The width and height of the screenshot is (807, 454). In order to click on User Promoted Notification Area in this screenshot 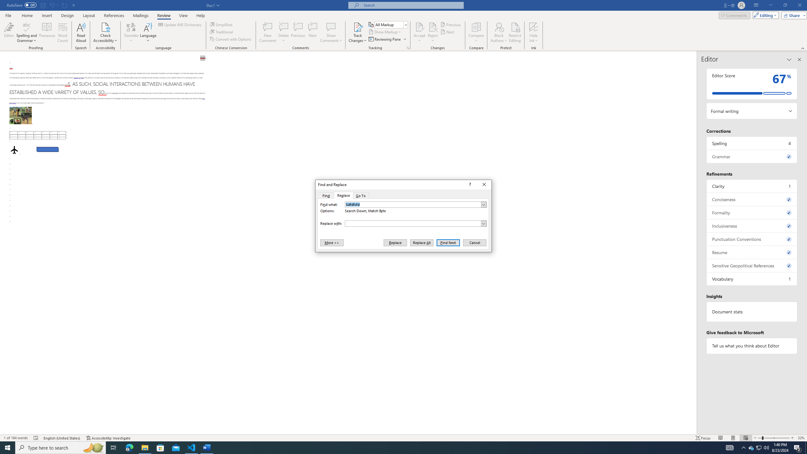, I will do `click(758, 448)`.